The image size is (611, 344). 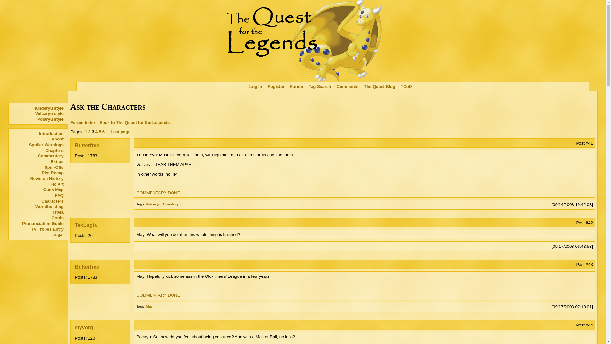 I want to click on Goofs, so click(x=38, y=218).